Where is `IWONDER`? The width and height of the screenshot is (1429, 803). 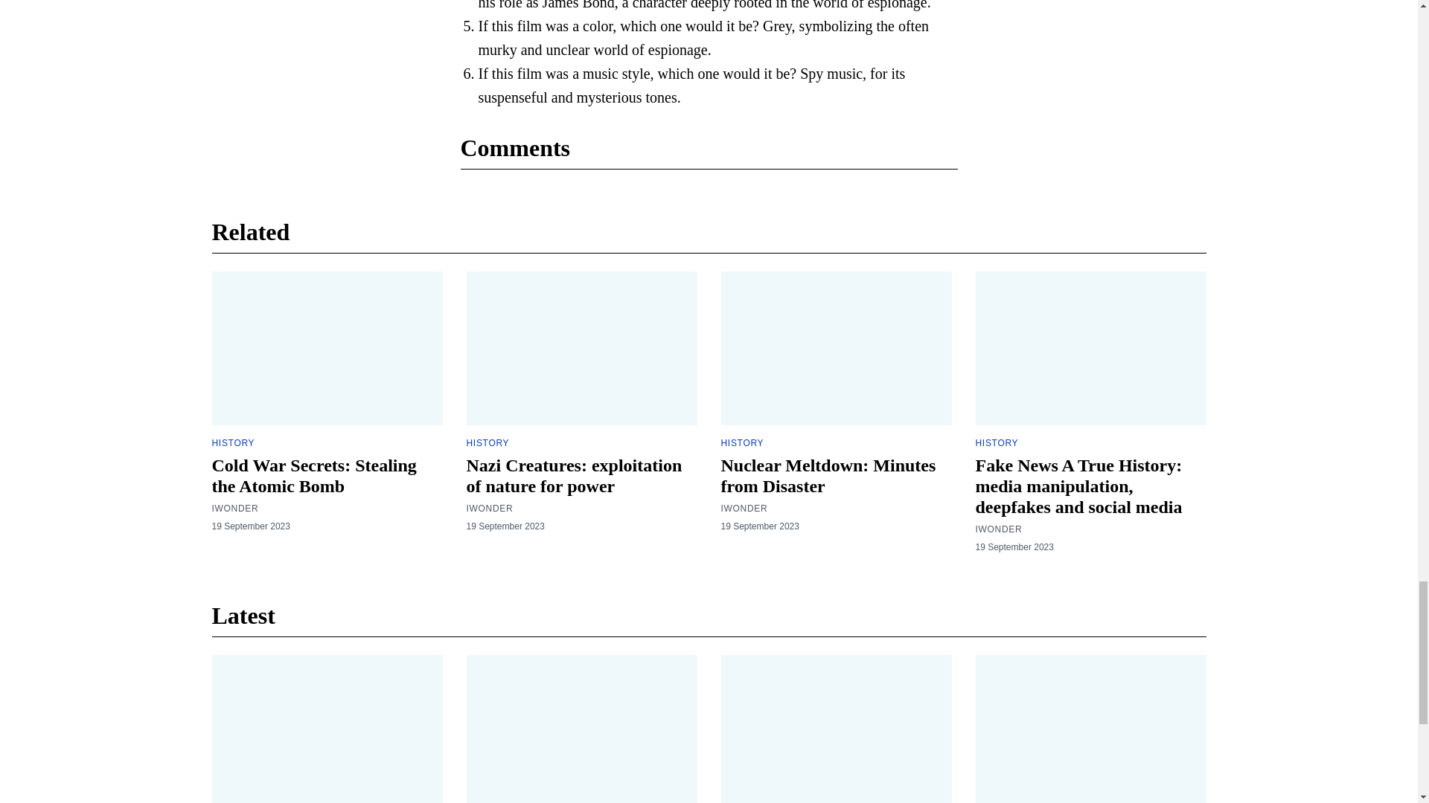
IWONDER is located at coordinates (235, 509).